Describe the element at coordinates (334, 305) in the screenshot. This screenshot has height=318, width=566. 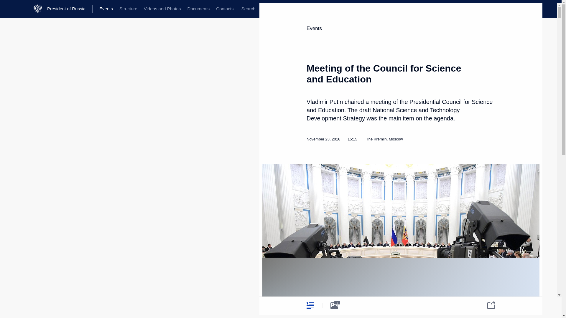
I see `Photo` at that location.